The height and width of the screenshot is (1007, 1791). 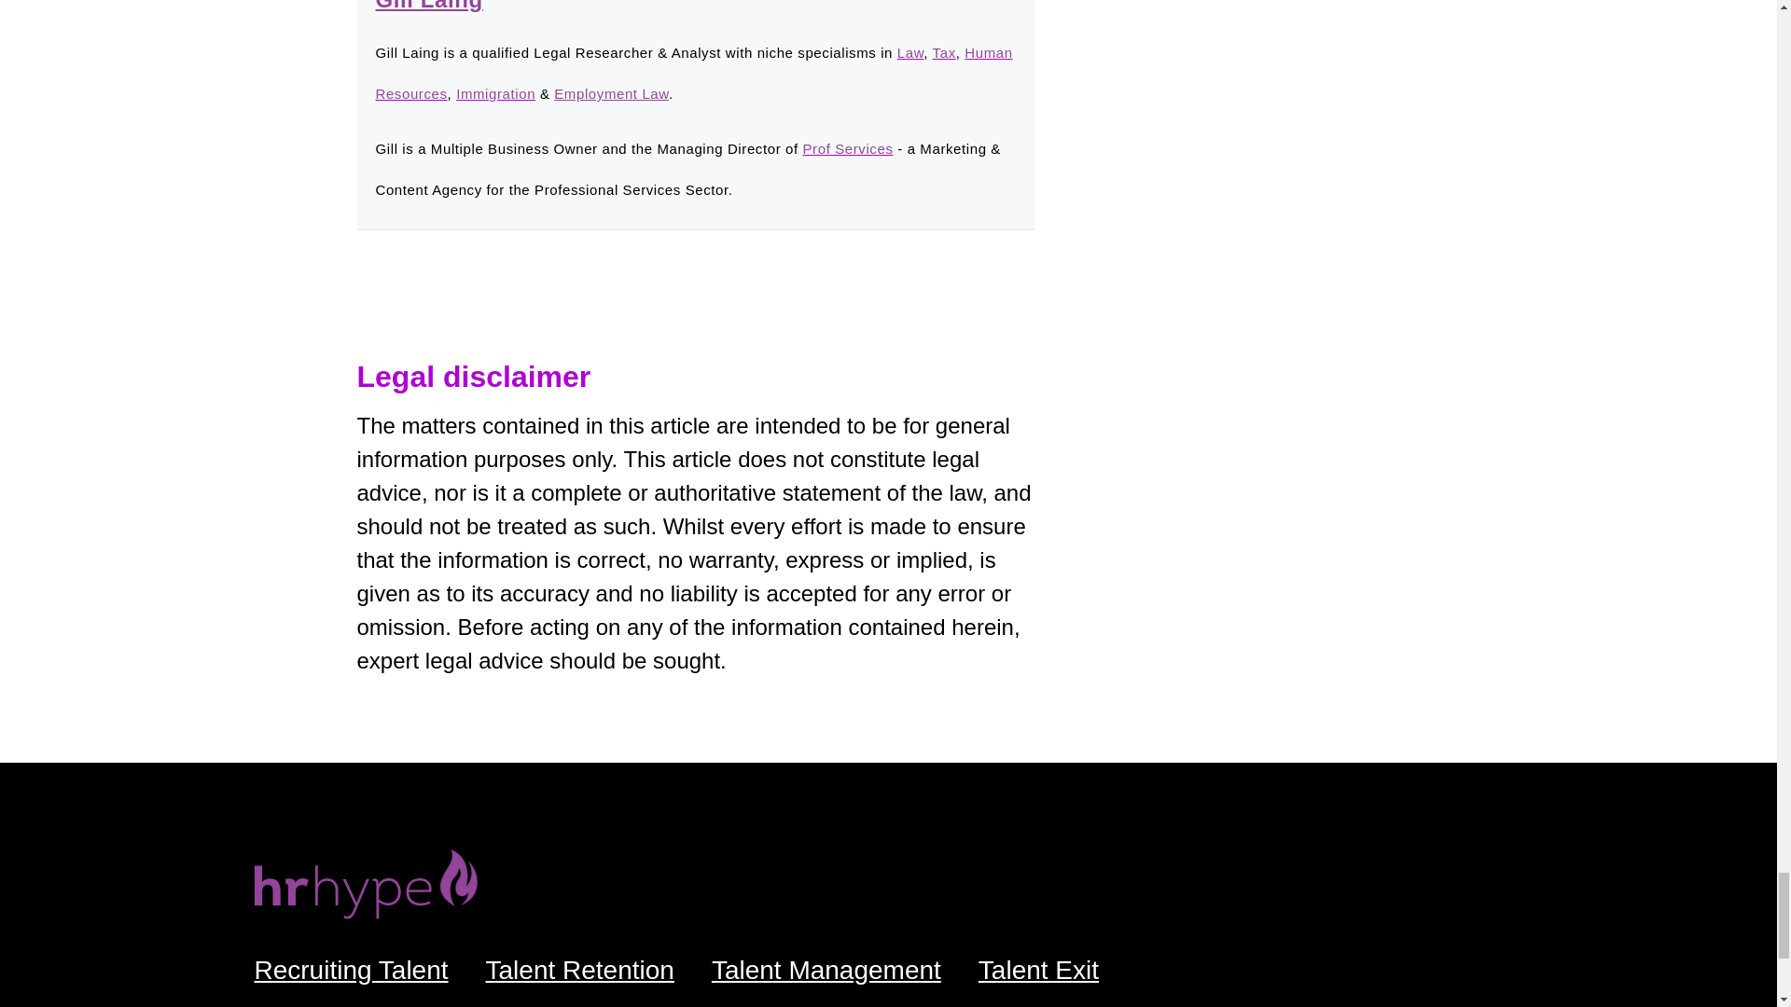 I want to click on Employment Law, so click(x=610, y=93).